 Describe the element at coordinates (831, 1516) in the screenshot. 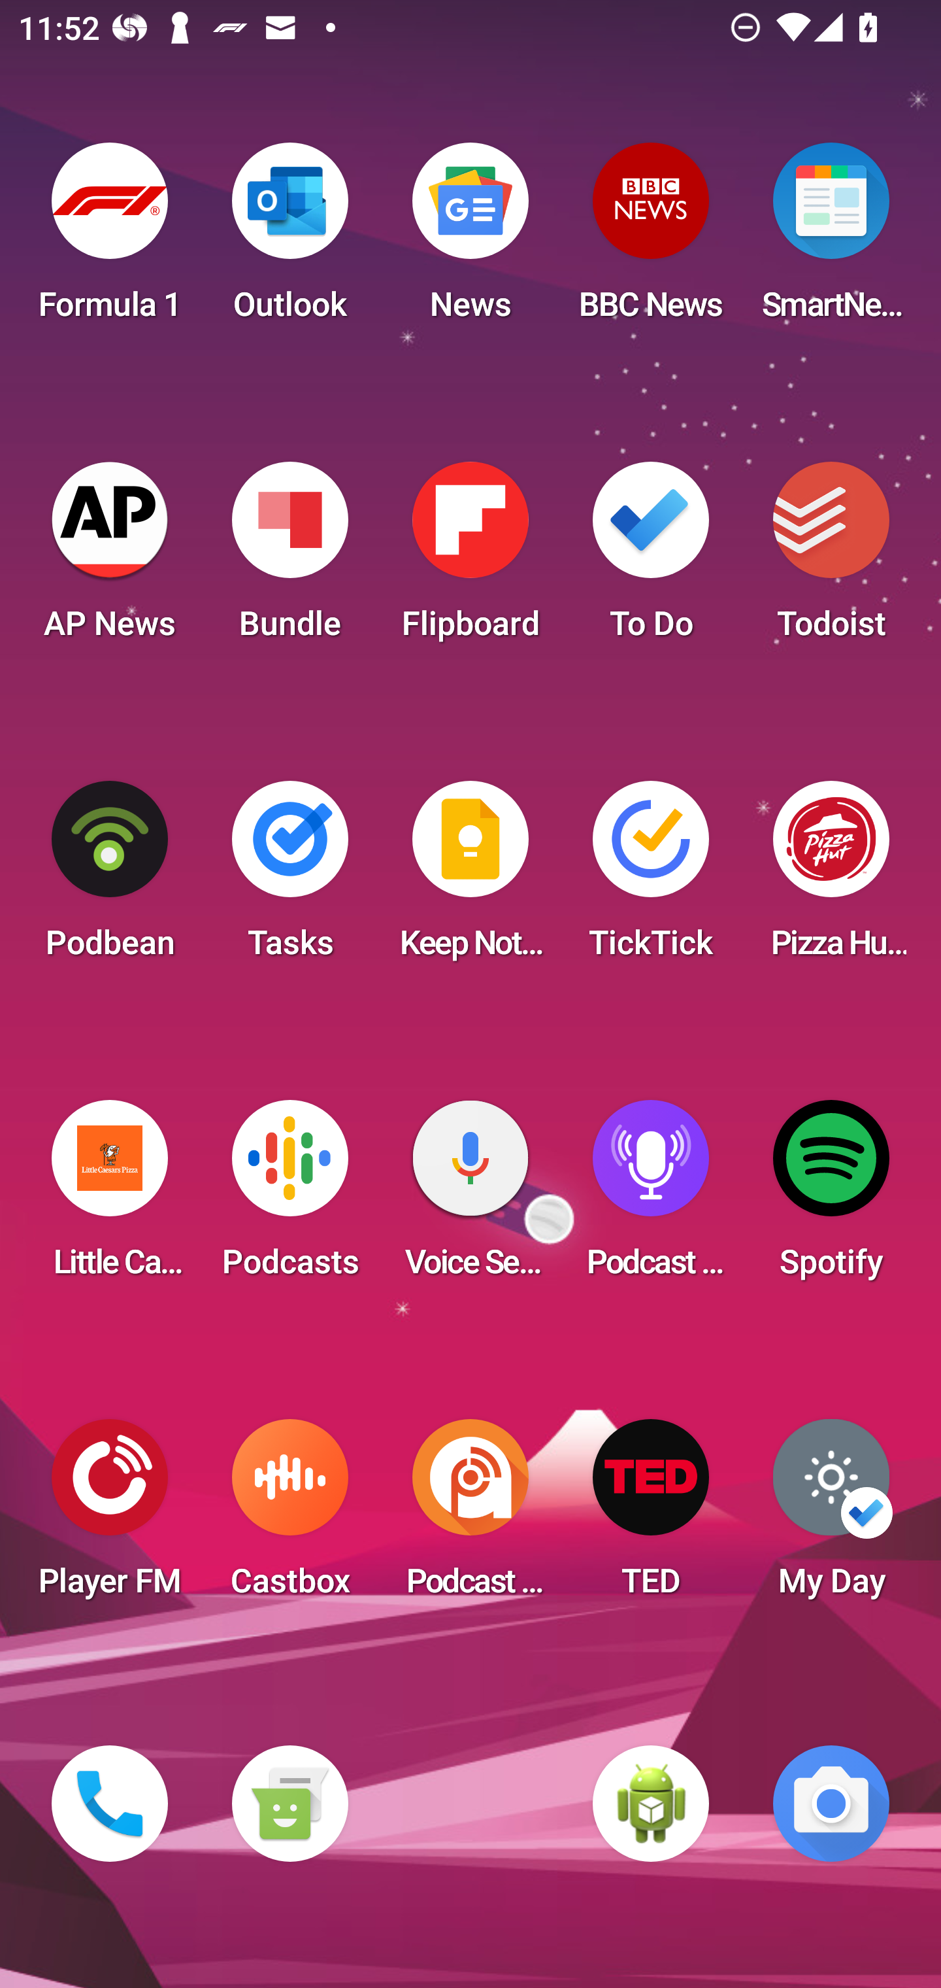

I see `My Day` at that location.